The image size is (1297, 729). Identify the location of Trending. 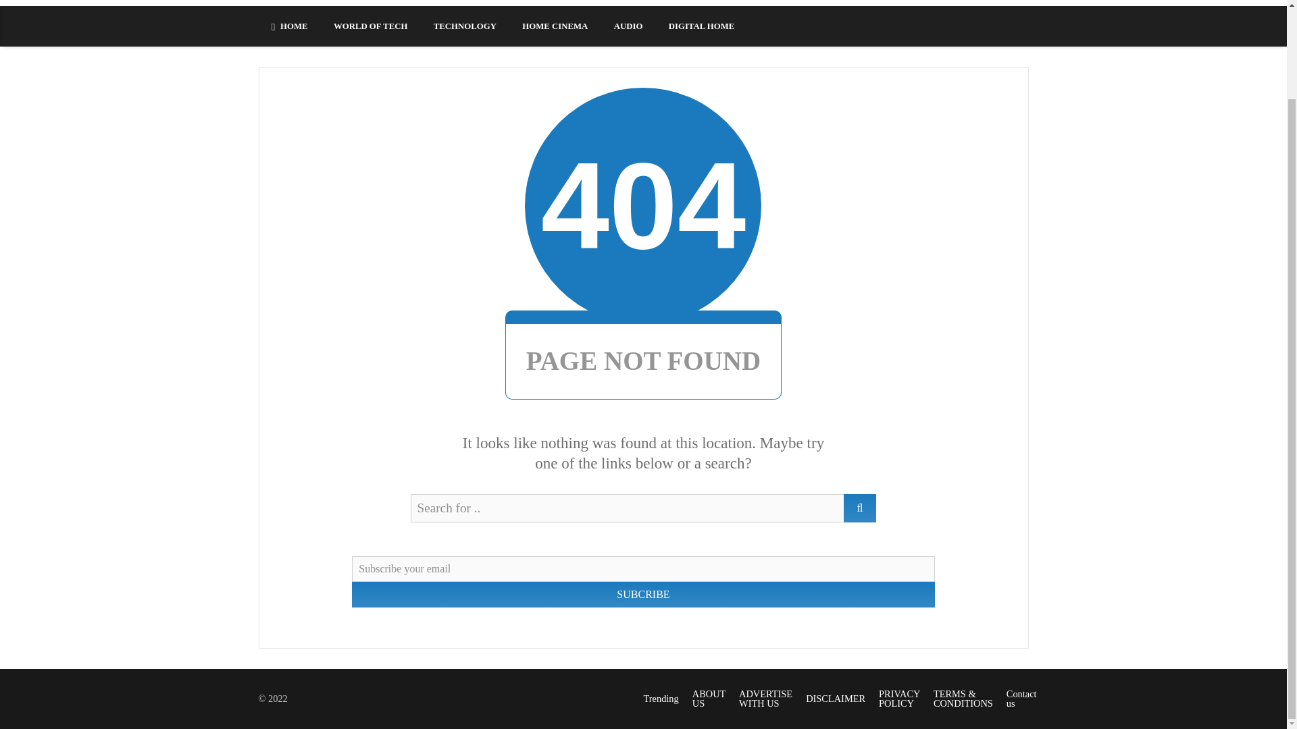
(661, 699).